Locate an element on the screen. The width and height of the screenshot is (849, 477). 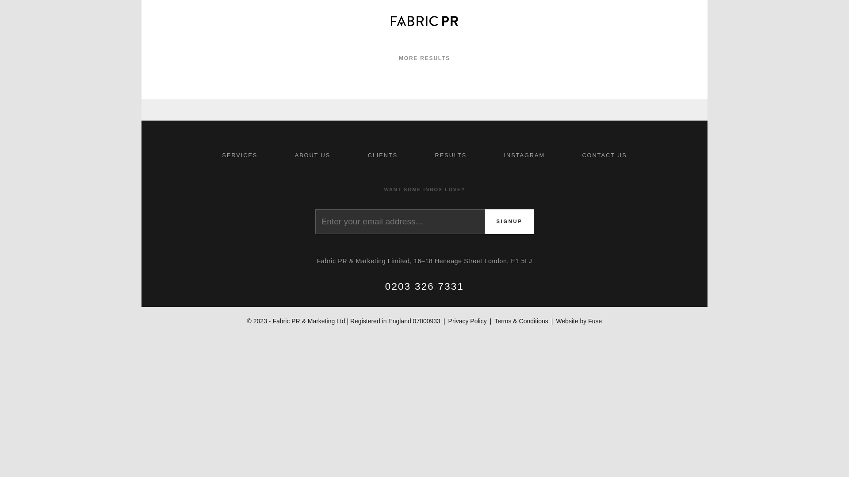
SIGNUP is located at coordinates (509, 222).